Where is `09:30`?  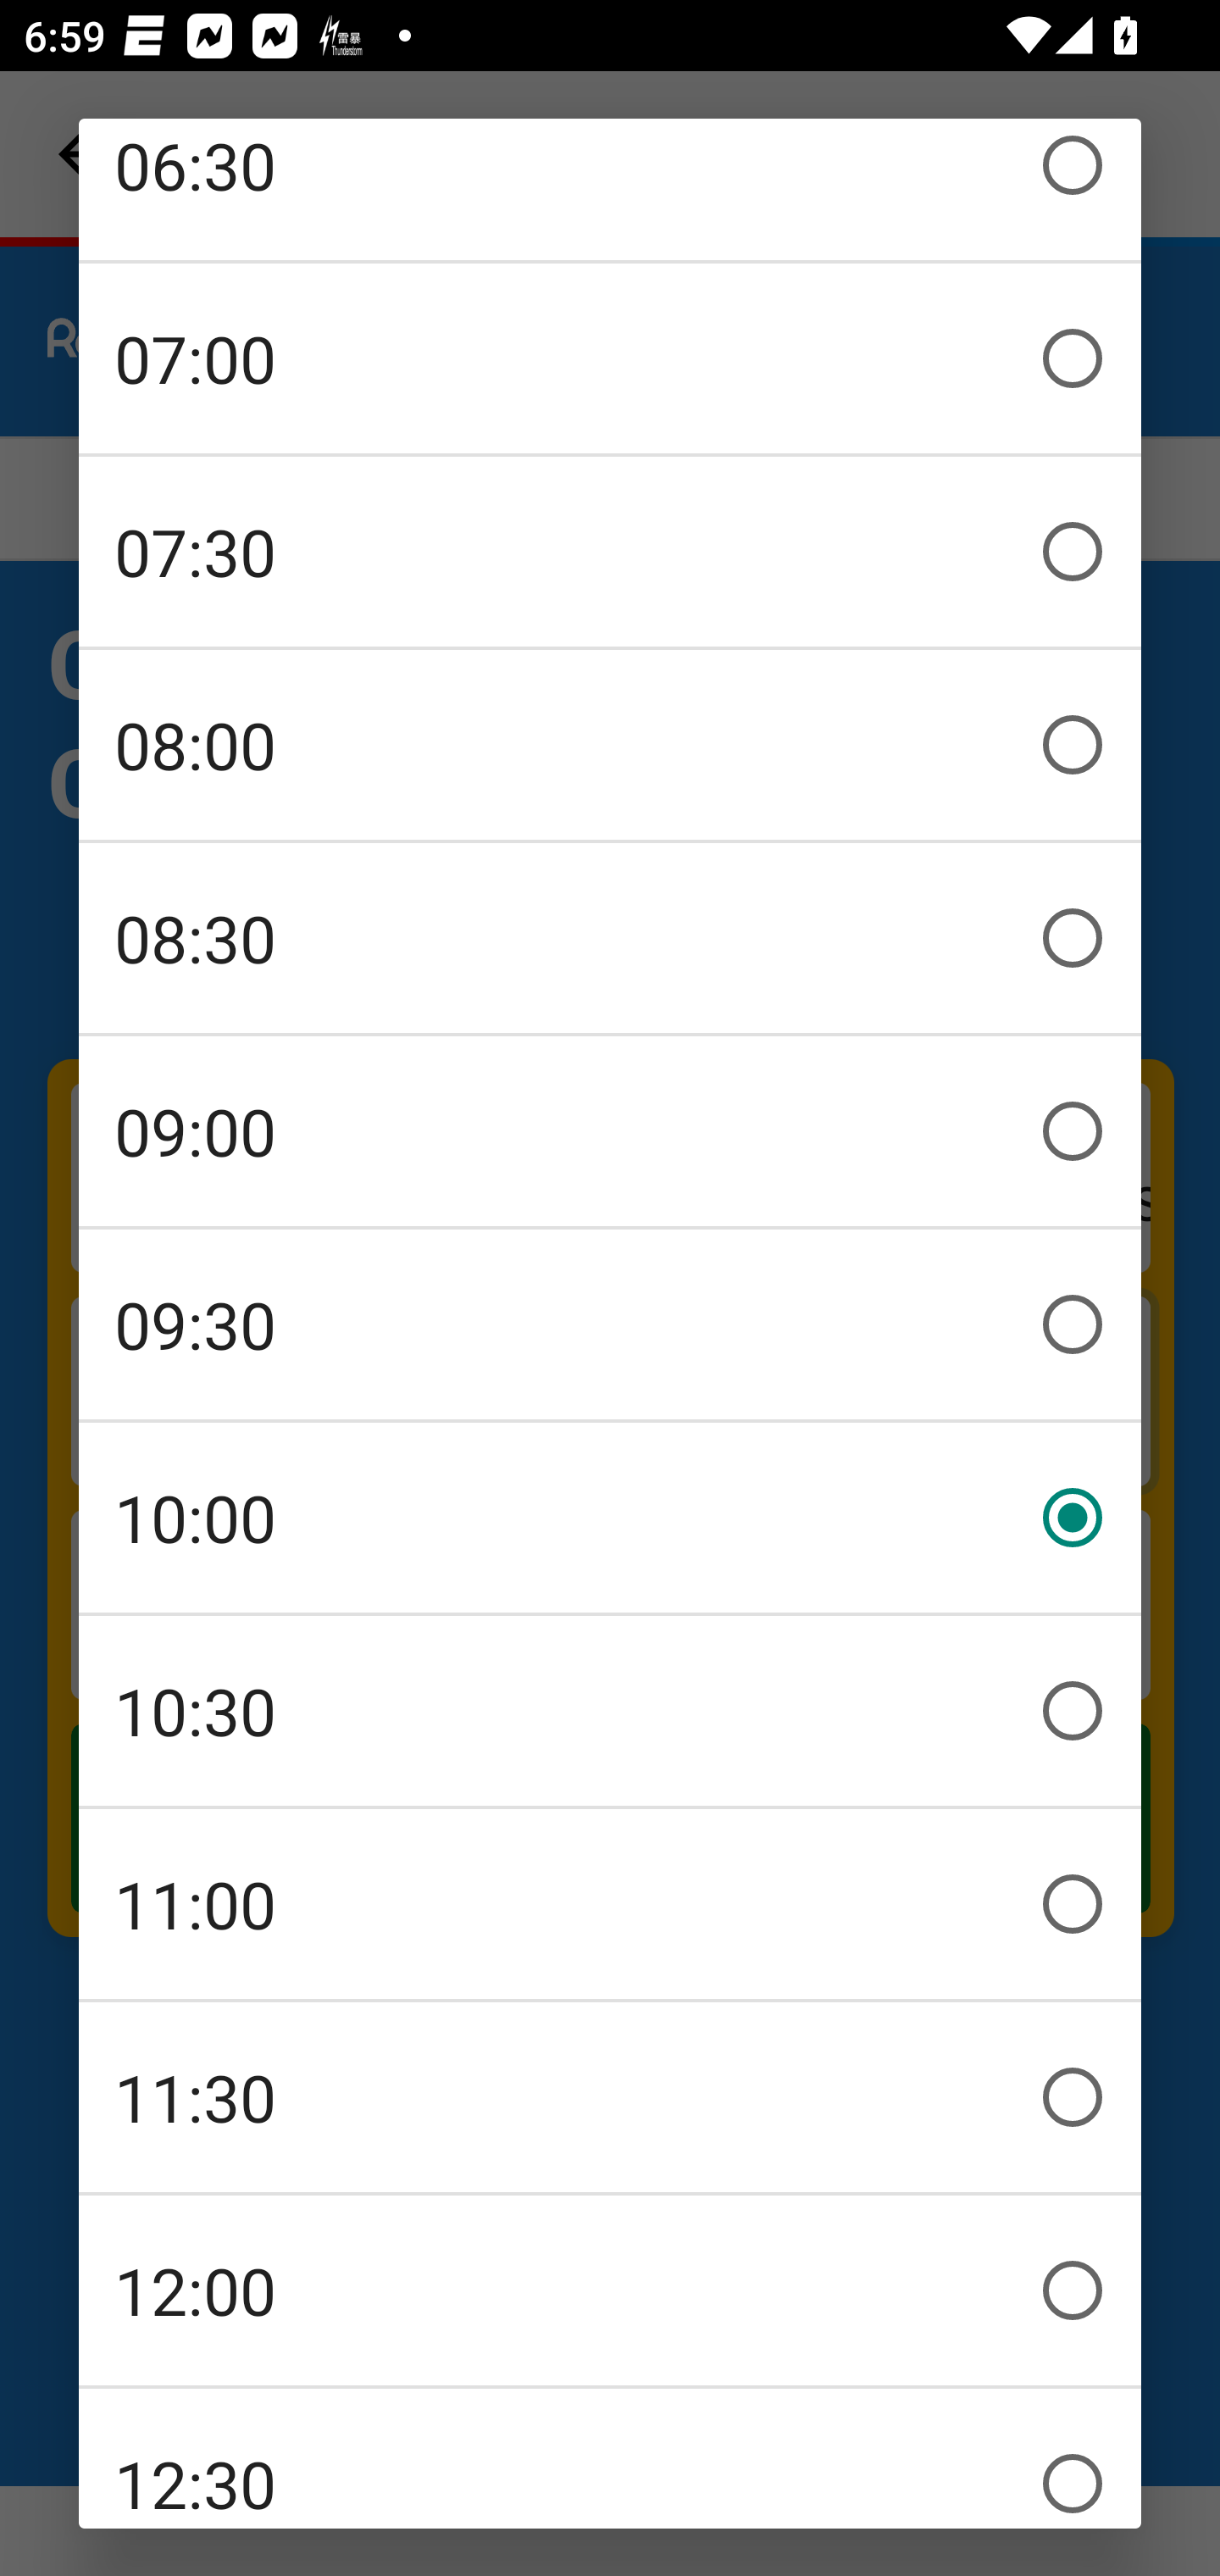
09:30 is located at coordinates (610, 1324).